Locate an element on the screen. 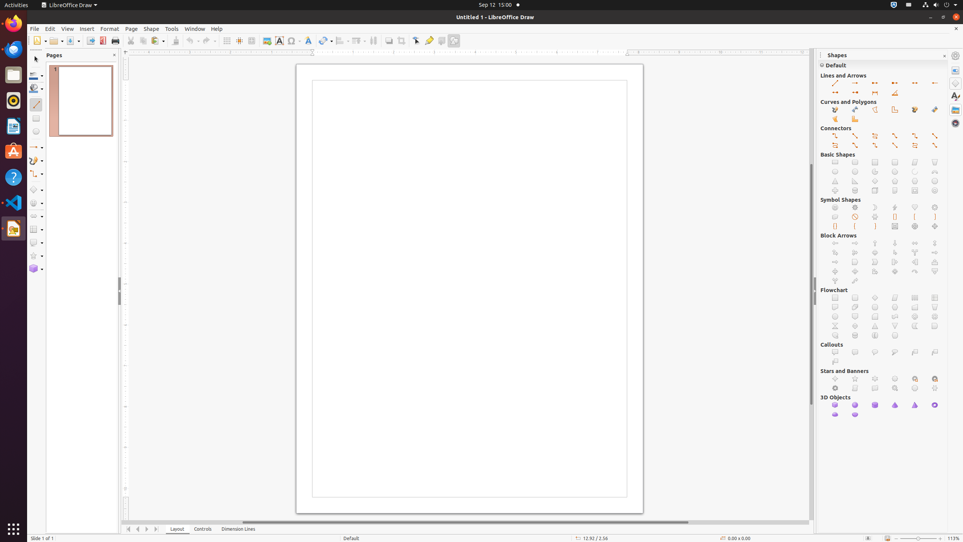 This screenshot has height=542, width=963. Torus is located at coordinates (935, 405).